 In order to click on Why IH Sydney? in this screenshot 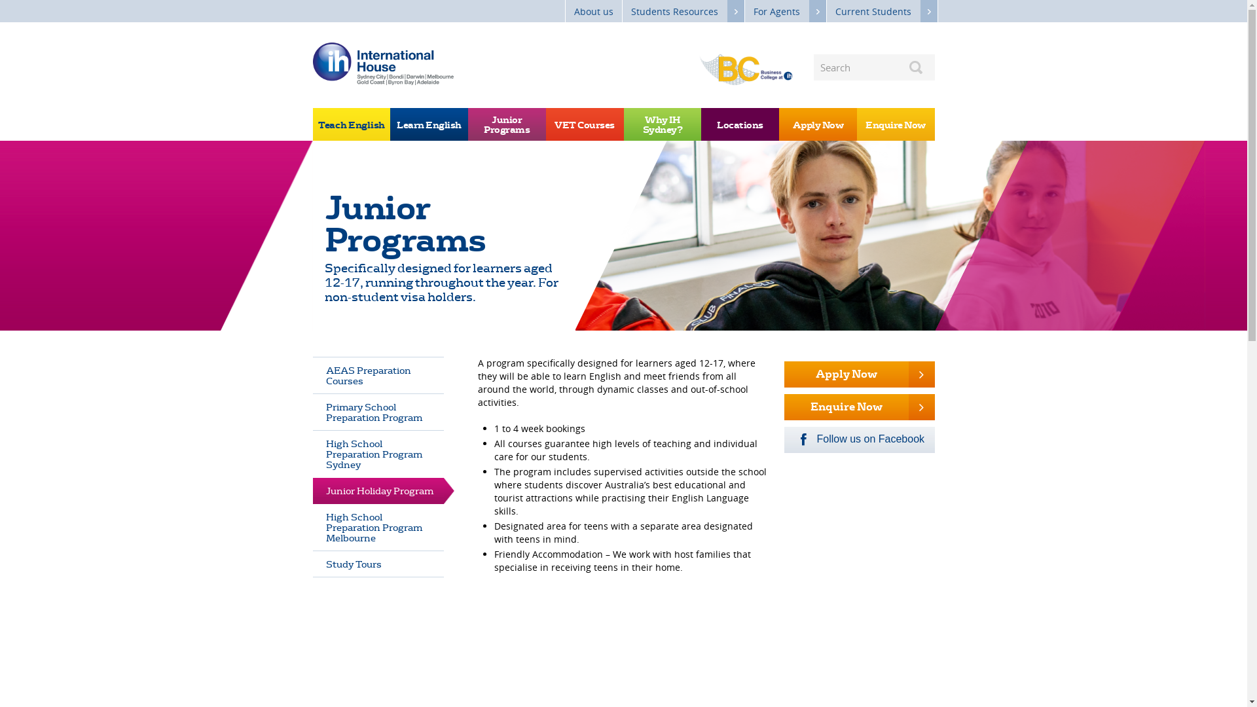, I will do `click(663, 124)`.